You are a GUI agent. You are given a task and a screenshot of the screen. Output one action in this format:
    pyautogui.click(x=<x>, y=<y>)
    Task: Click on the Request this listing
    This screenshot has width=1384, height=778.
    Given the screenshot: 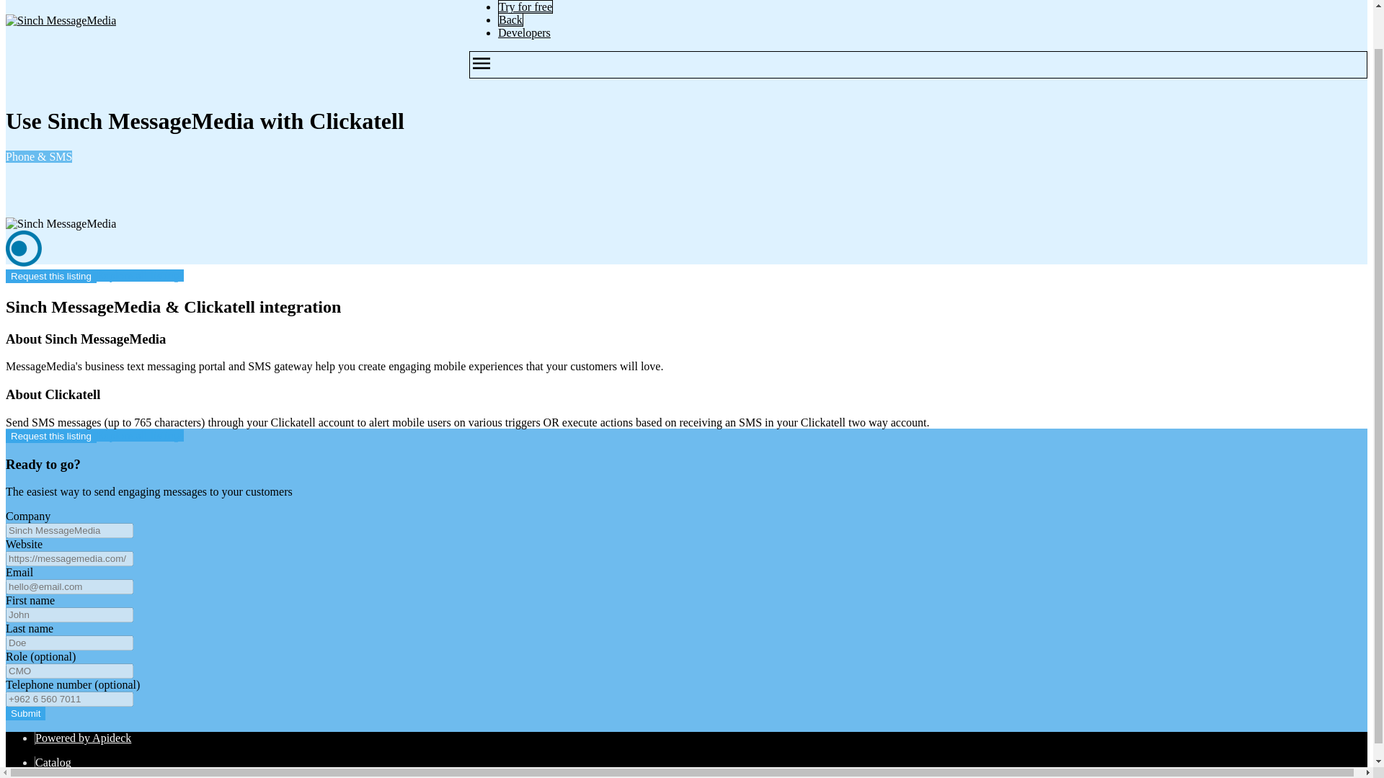 What is the action you would take?
    pyautogui.click(x=50, y=276)
    